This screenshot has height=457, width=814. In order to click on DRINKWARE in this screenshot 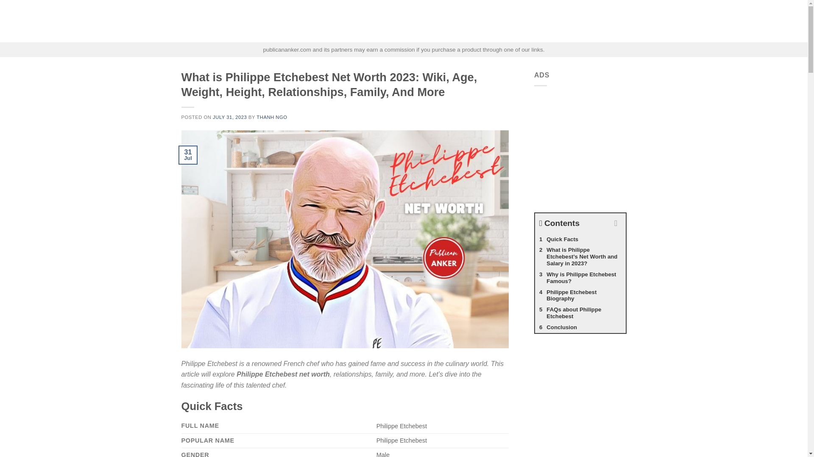, I will do `click(512, 21)`.